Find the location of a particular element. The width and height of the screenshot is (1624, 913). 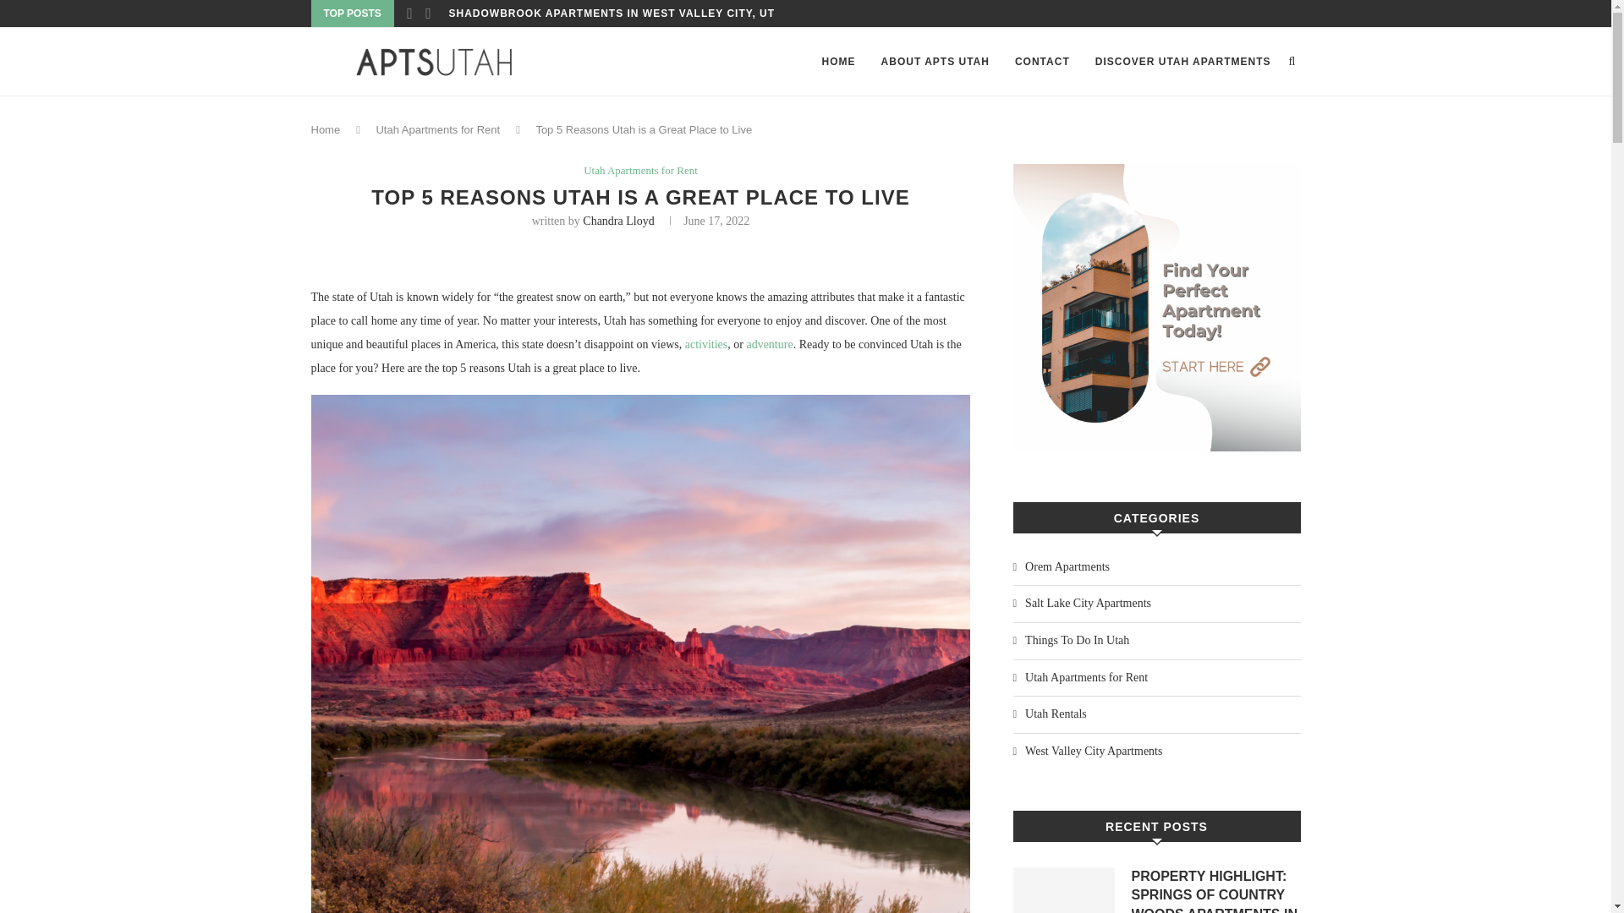

HOME is located at coordinates (838, 62).